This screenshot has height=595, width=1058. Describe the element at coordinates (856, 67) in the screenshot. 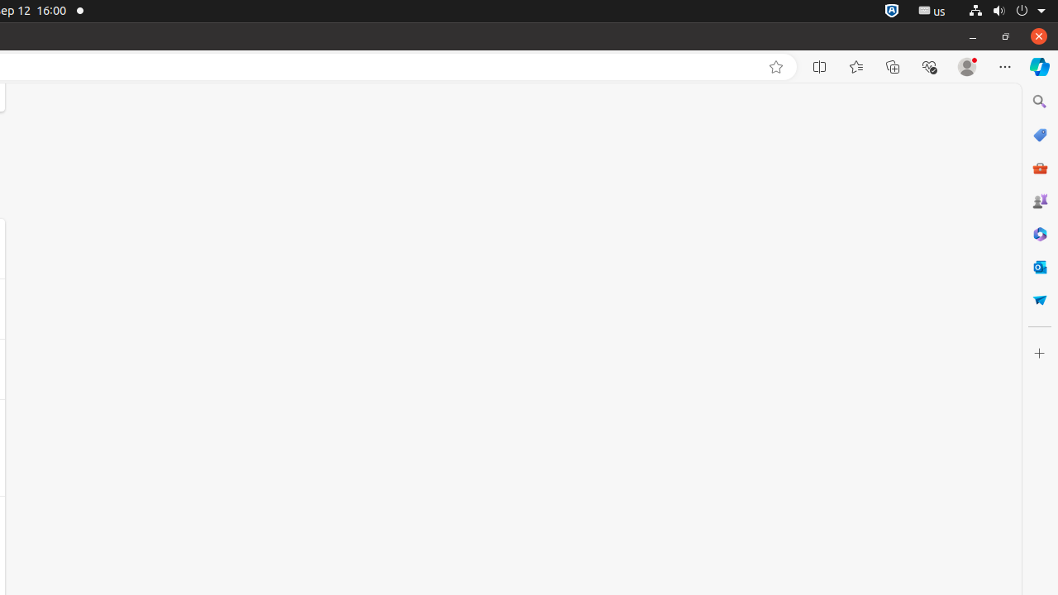

I see `Favorites` at that location.